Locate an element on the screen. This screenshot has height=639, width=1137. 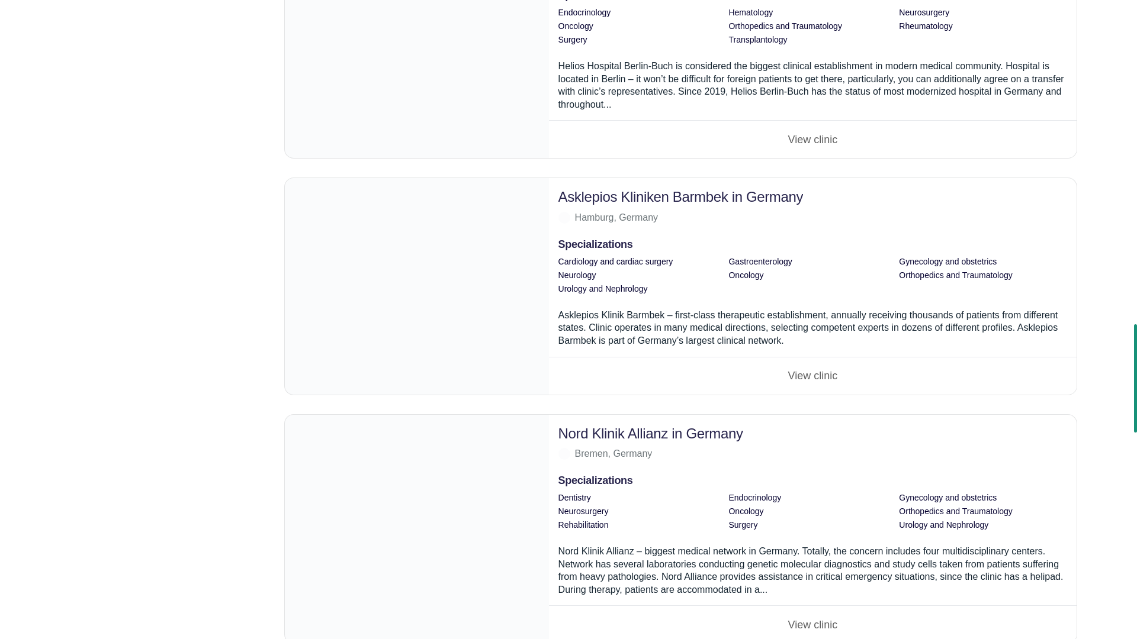
Nord Klinik Allianz in Germany is located at coordinates (417, 527).